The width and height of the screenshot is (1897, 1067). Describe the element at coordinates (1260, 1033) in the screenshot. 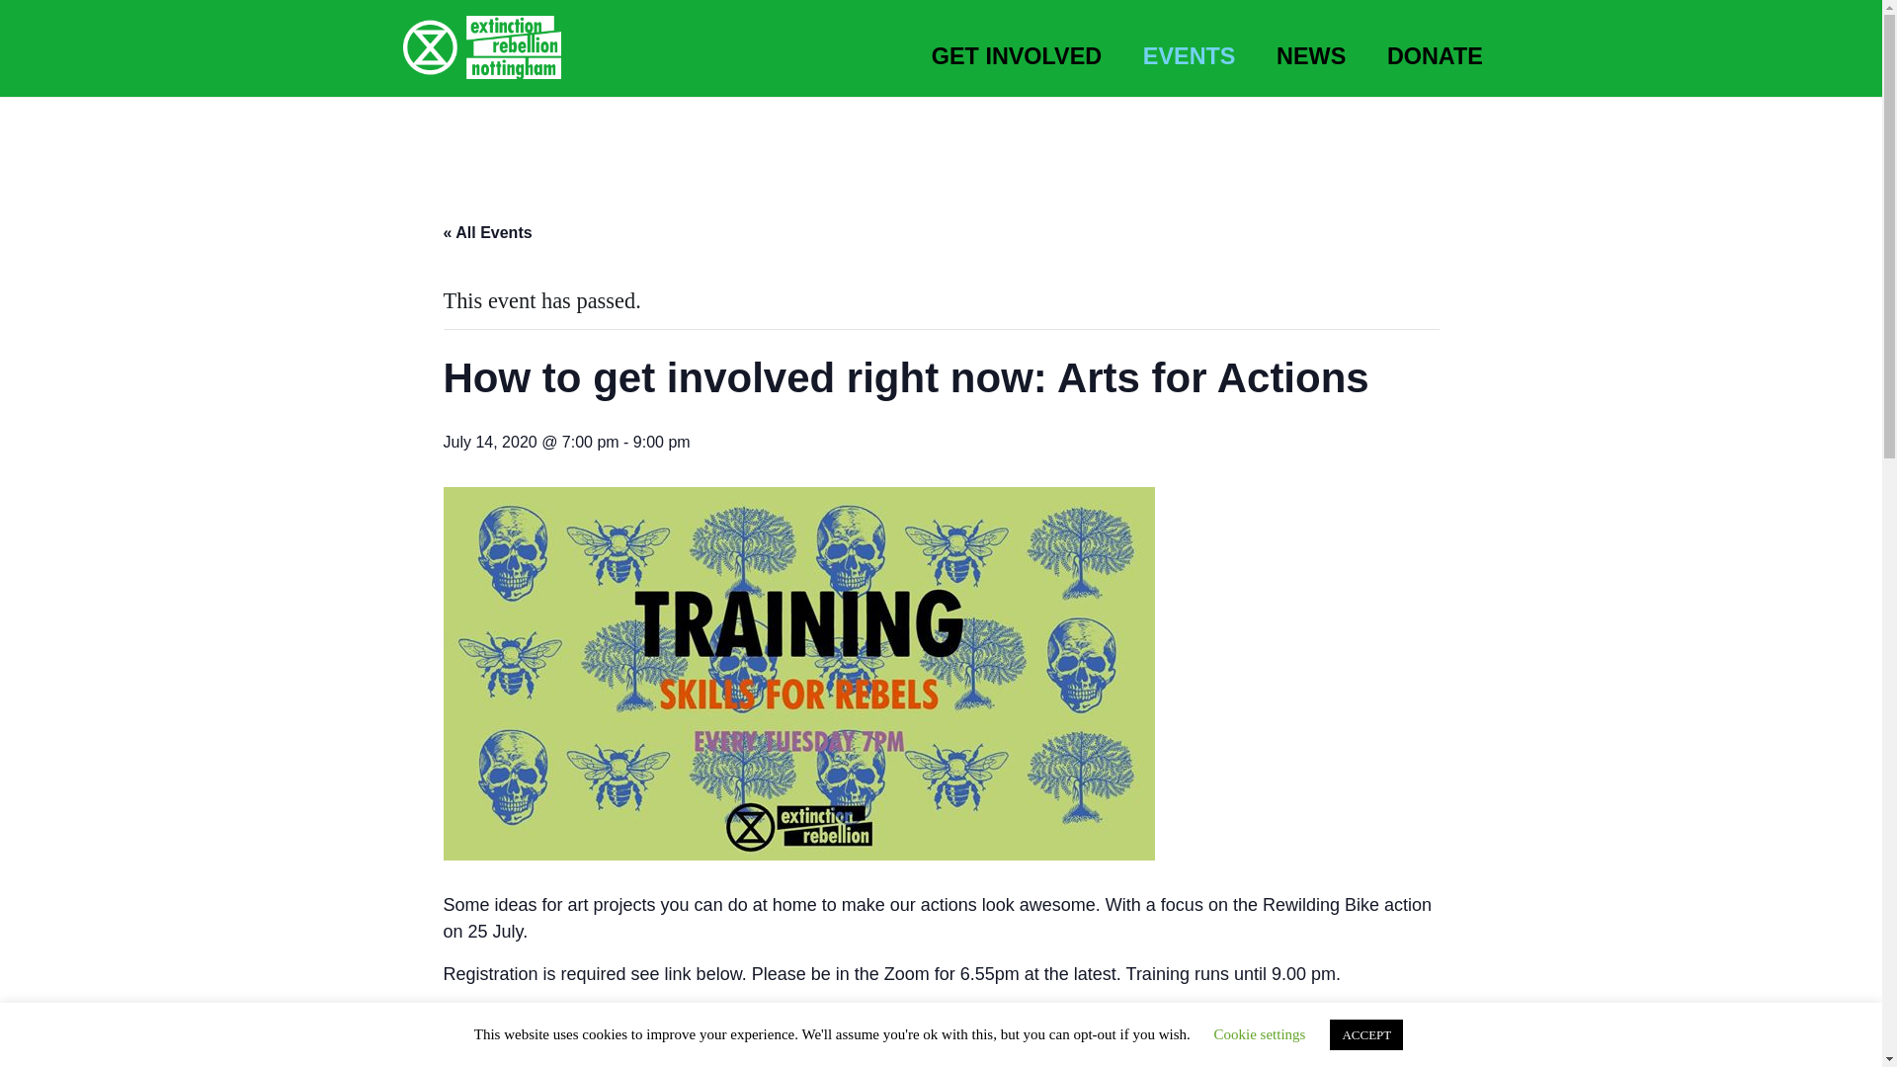

I see `Cookie settings` at that location.